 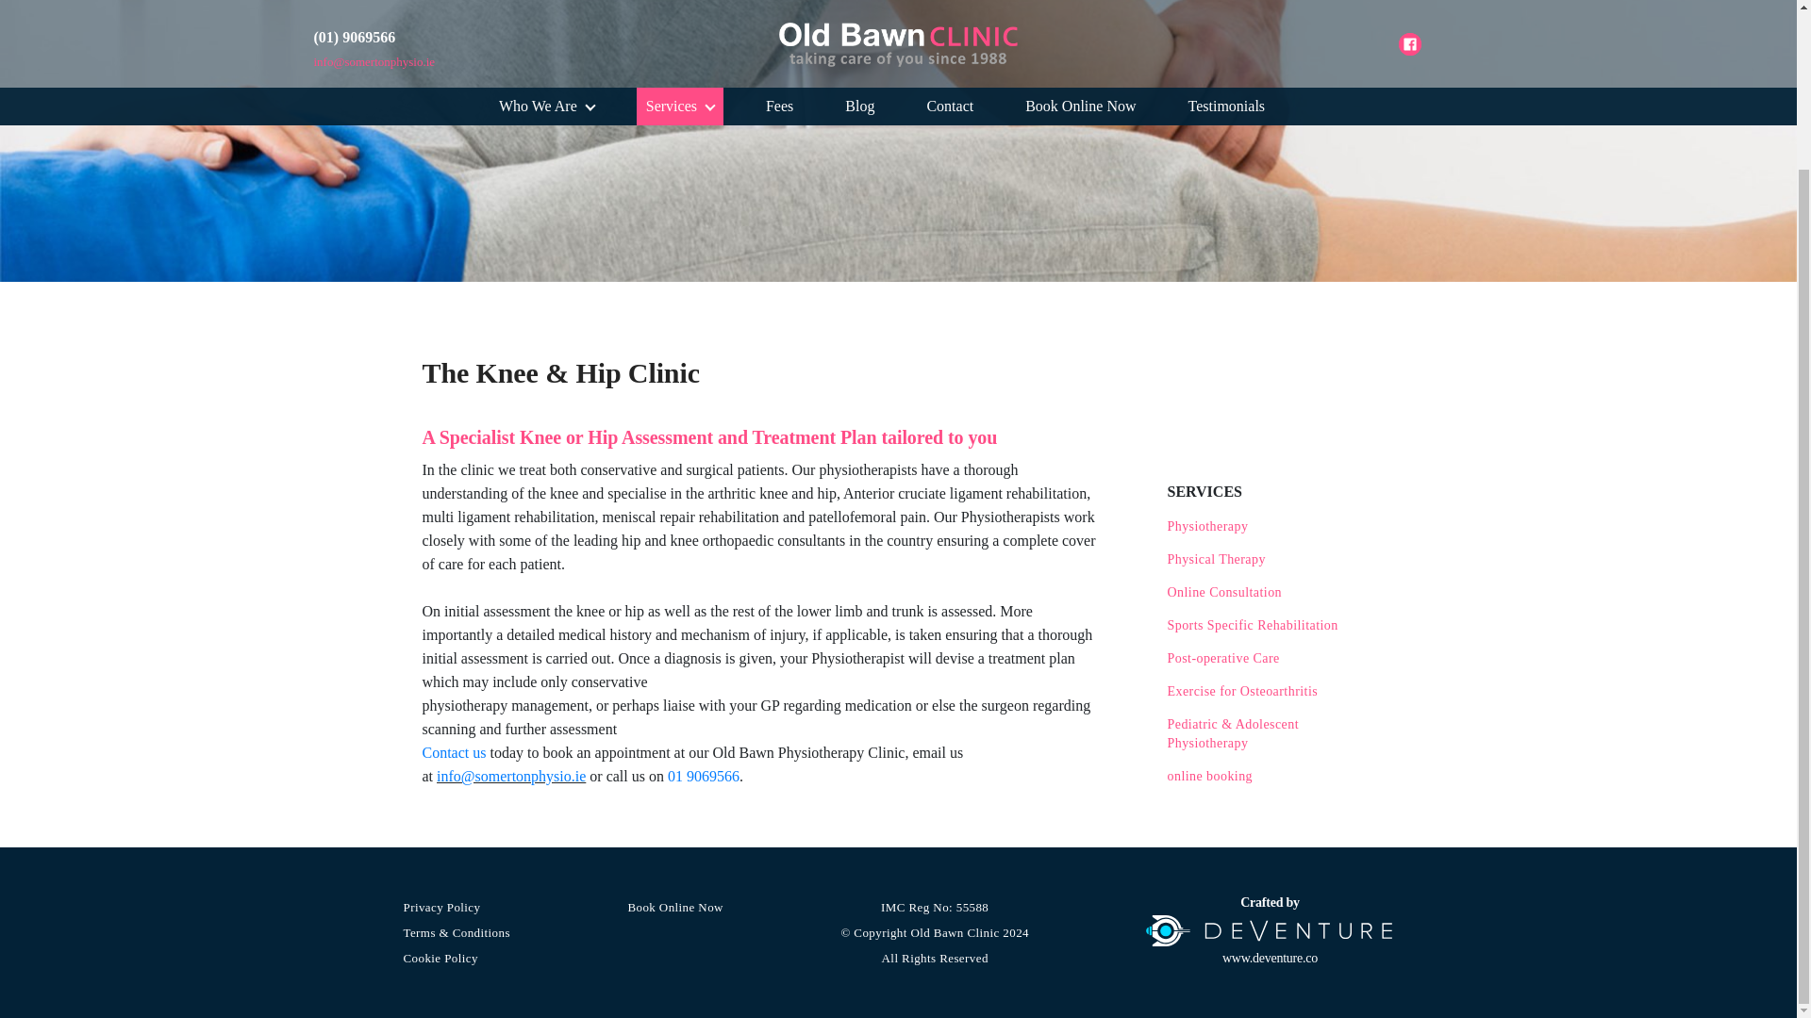 What do you see at coordinates (455, 752) in the screenshot?
I see `Contact us` at bounding box center [455, 752].